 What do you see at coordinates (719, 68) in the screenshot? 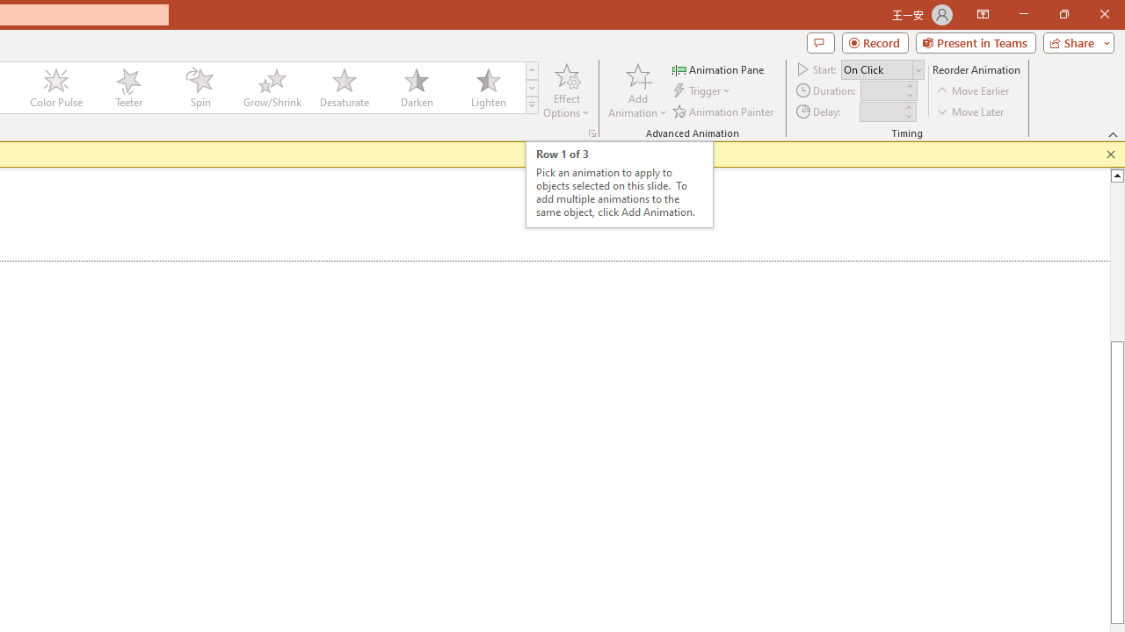
I see `Animation Pane` at bounding box center [719, 68].